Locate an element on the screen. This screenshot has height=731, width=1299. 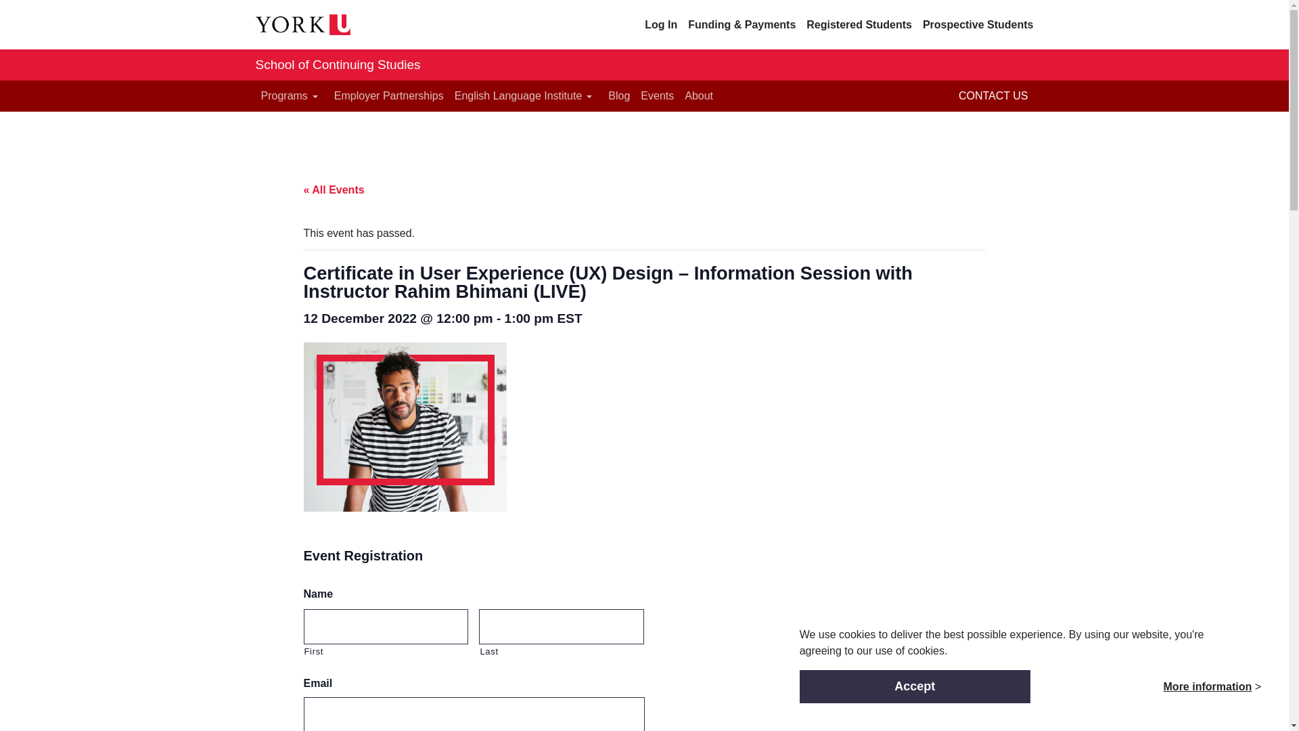
Employer Partnerships is located at coordinates (388, 96).